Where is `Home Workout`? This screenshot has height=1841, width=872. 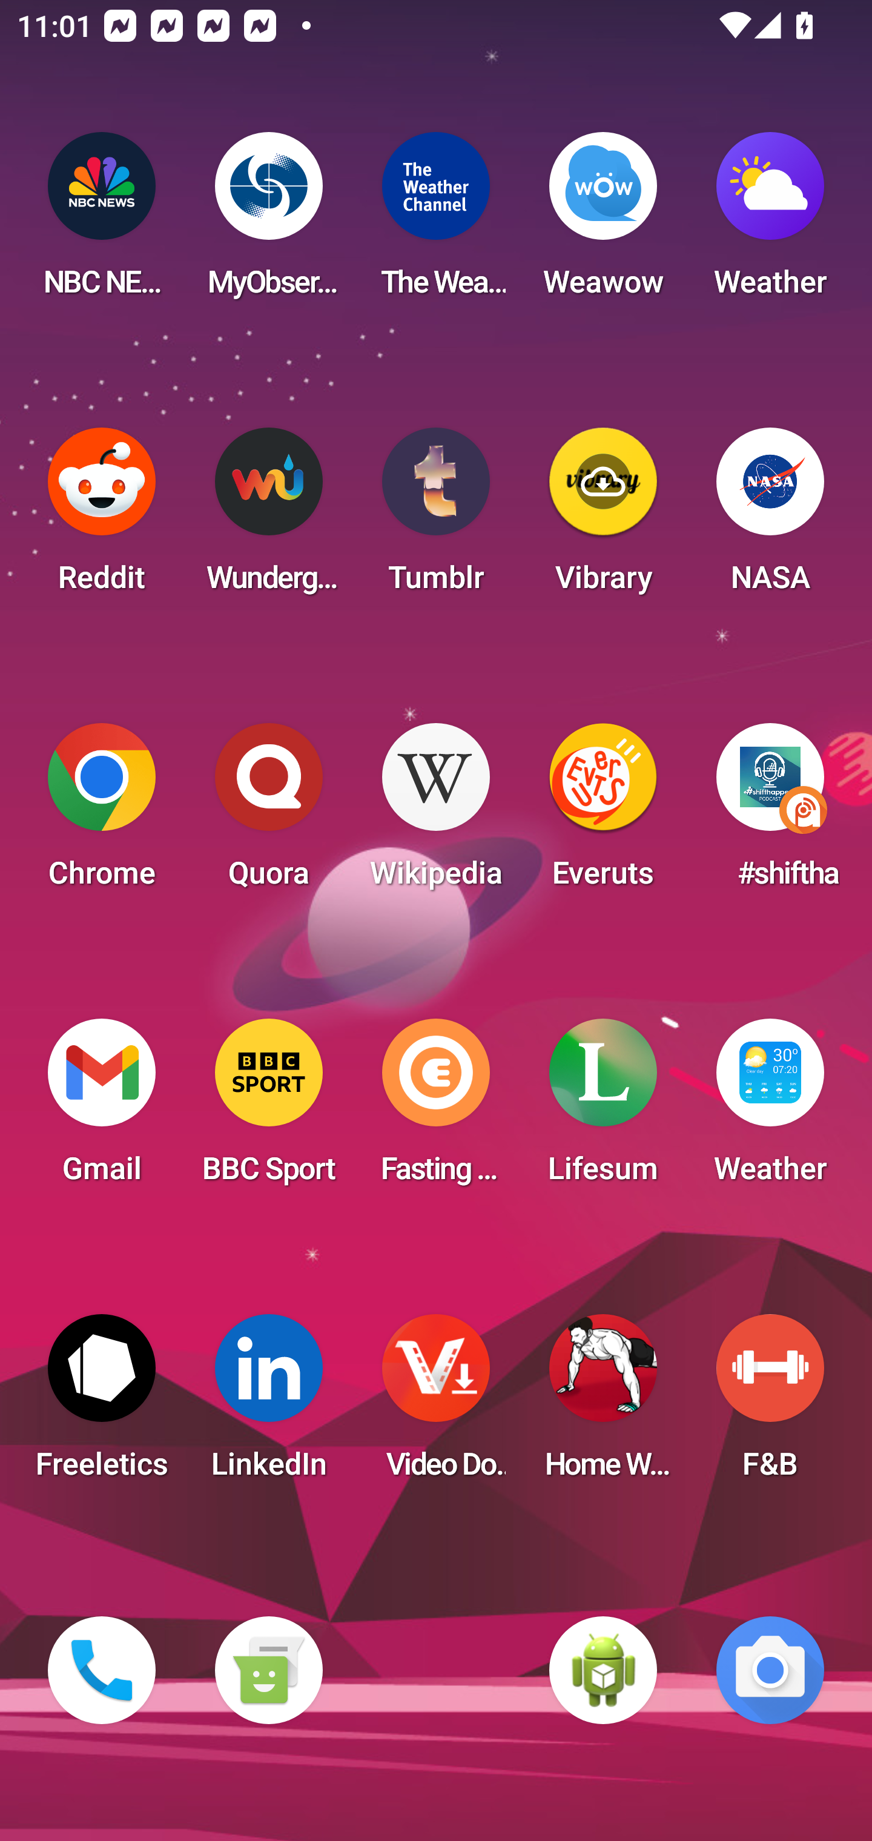 Home Workout is located at coordinates (603, 1404).